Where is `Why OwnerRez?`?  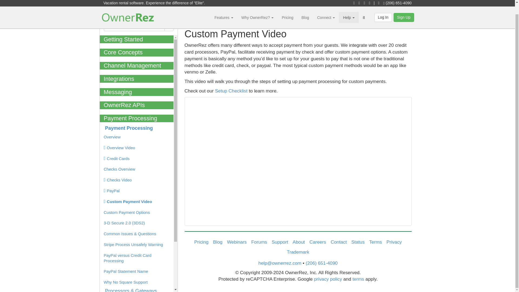
Why OwnerRez? is located at coordinates (257, 6).